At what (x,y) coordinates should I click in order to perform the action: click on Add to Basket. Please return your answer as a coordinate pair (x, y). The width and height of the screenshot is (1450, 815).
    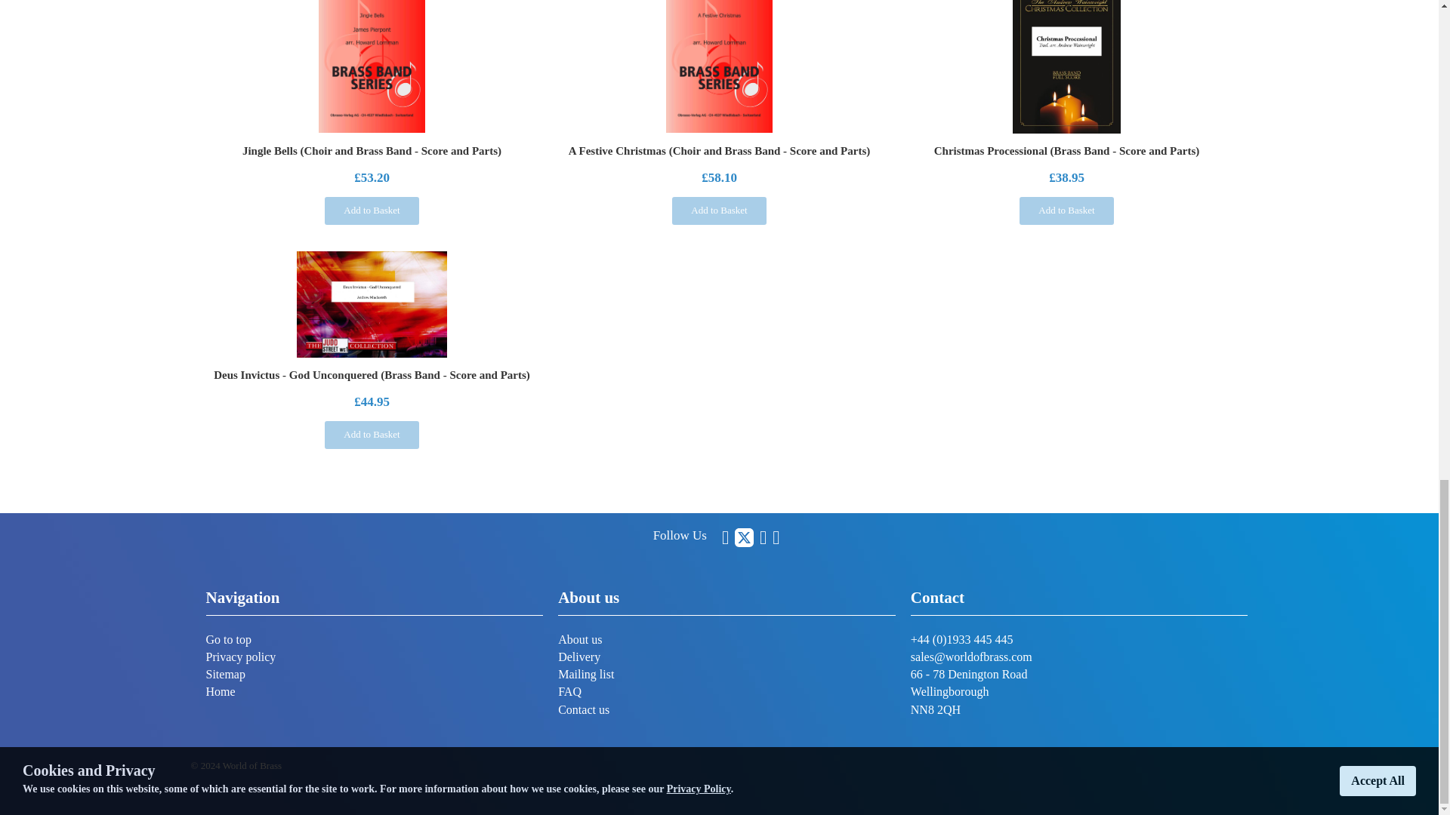
    Looking at the image, I should click on (1066, 211).